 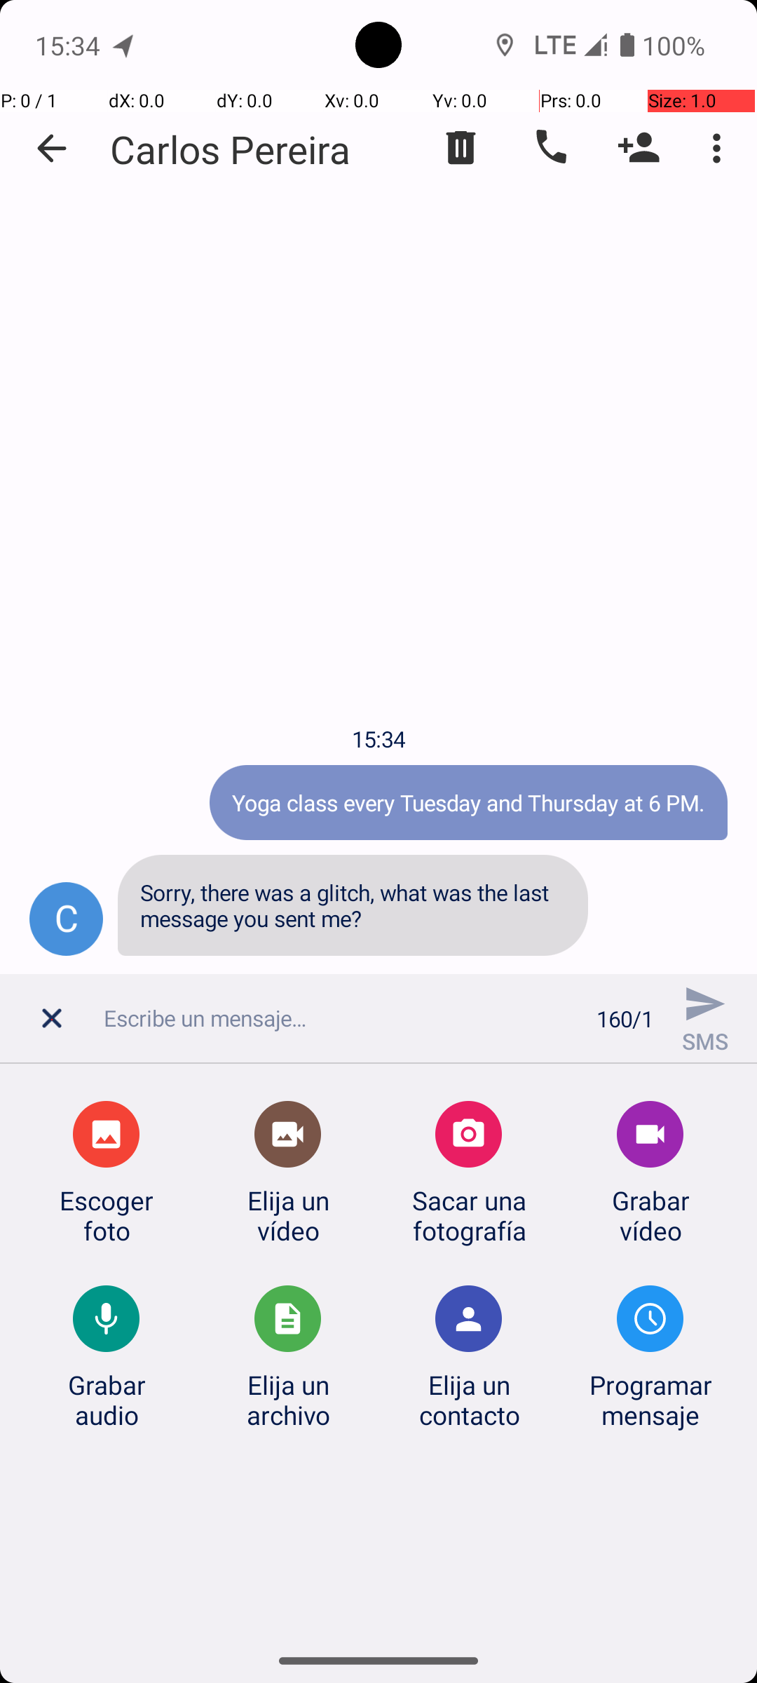 What do you see at coordinates (56, 1026) in the screenshot?
I see `Archivo adjunto` at bounding box center [56, 1026].